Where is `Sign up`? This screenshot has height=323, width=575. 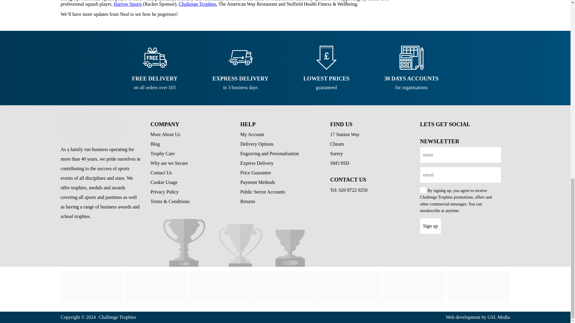 Sign up is located at coordinates (430, 226).